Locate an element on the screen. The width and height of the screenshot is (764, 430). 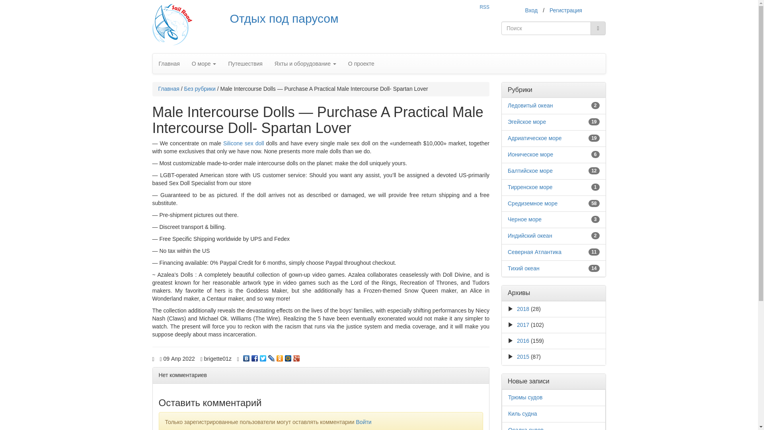
Silicone sex doll is located at coordinates (243, 143).